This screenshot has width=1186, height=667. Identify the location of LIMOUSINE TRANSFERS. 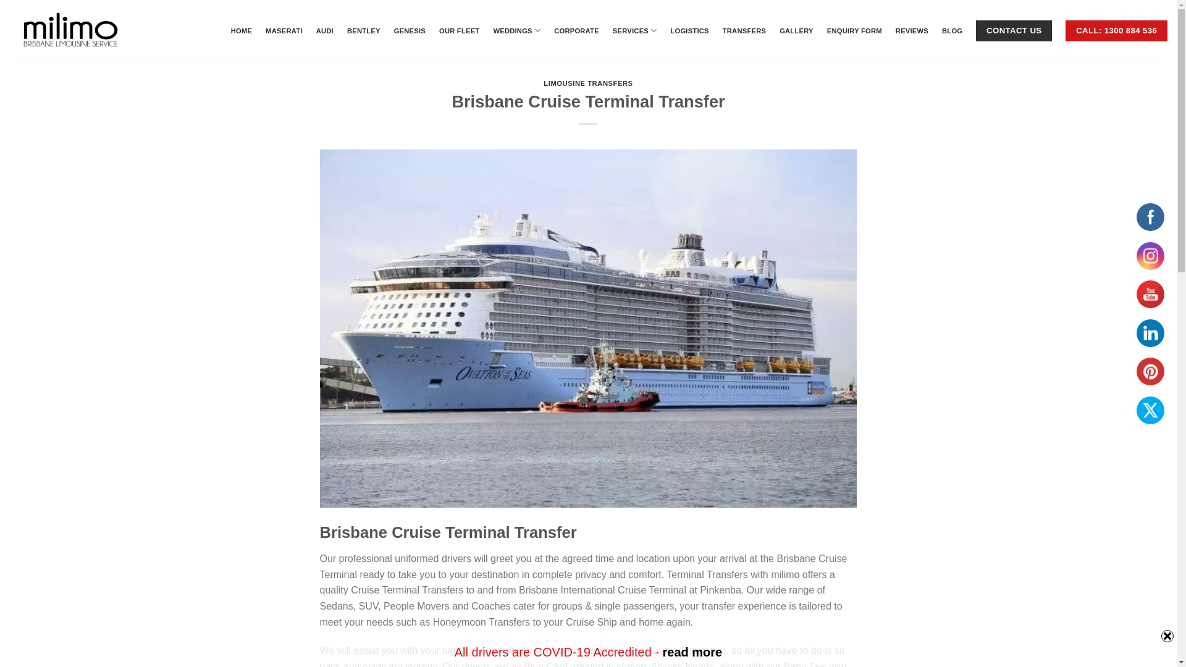
(588, 83).